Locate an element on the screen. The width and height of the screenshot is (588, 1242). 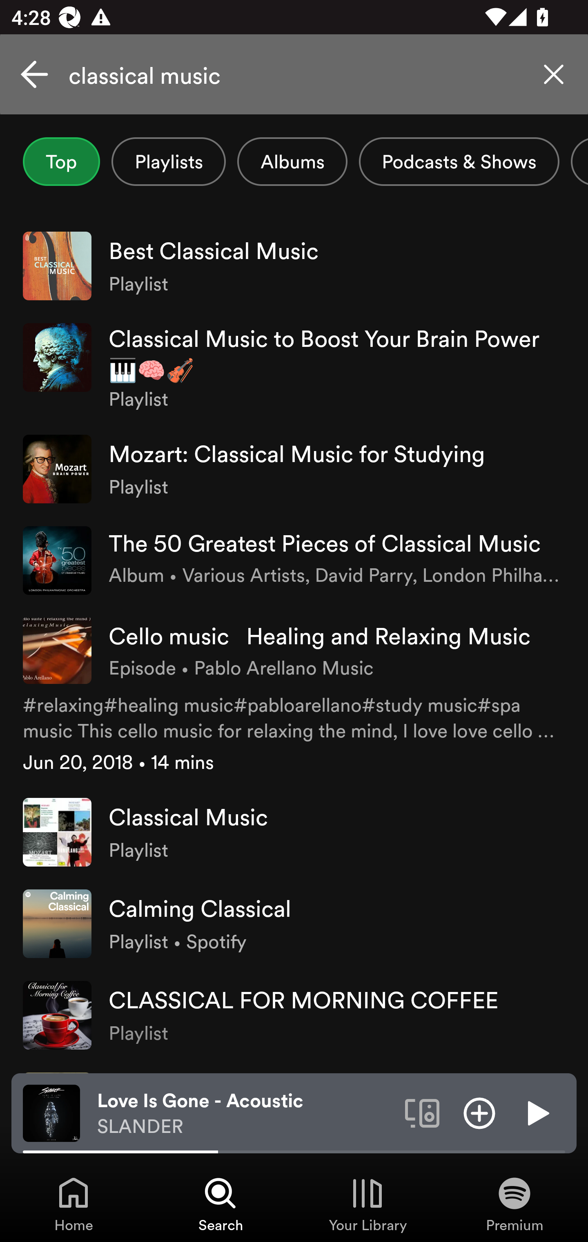
Best Classical Music Playlist is located at coordinates (294, 266).